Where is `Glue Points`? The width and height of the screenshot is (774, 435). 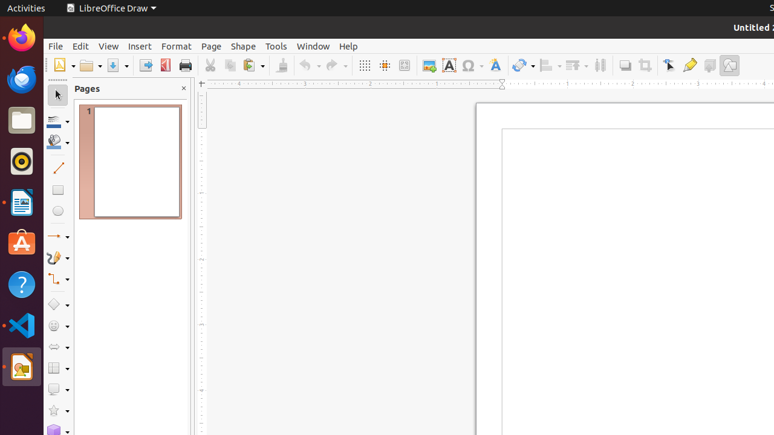
Glue Points is located at coordinates (689, 65).